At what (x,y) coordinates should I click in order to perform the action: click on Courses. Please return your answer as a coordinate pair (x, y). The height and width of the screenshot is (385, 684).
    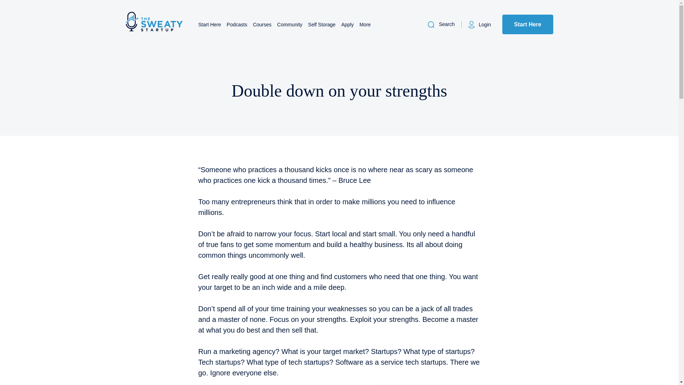
    Looking at the image, I should click on (262, 24).